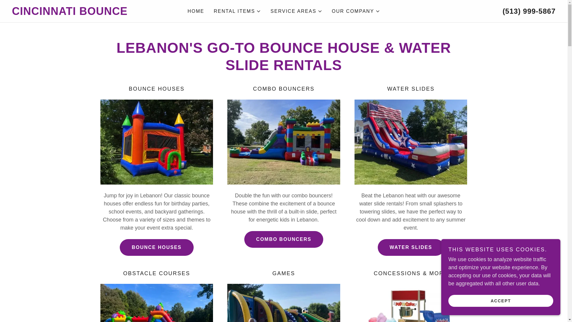 The image size is (572, 322). What do you see at coordinates (356, 11) in the screenshot?
I see `OUR COMPANY` at bounding box center [356, 11].